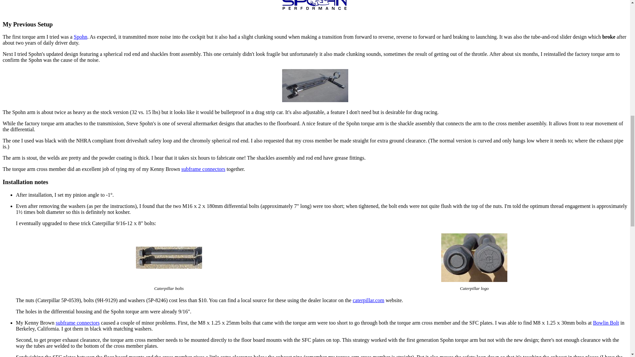  What do you see at coordinates (27, 24) in the screenshot?
I see `My Previous Setup` at bounding box center [27, 24].